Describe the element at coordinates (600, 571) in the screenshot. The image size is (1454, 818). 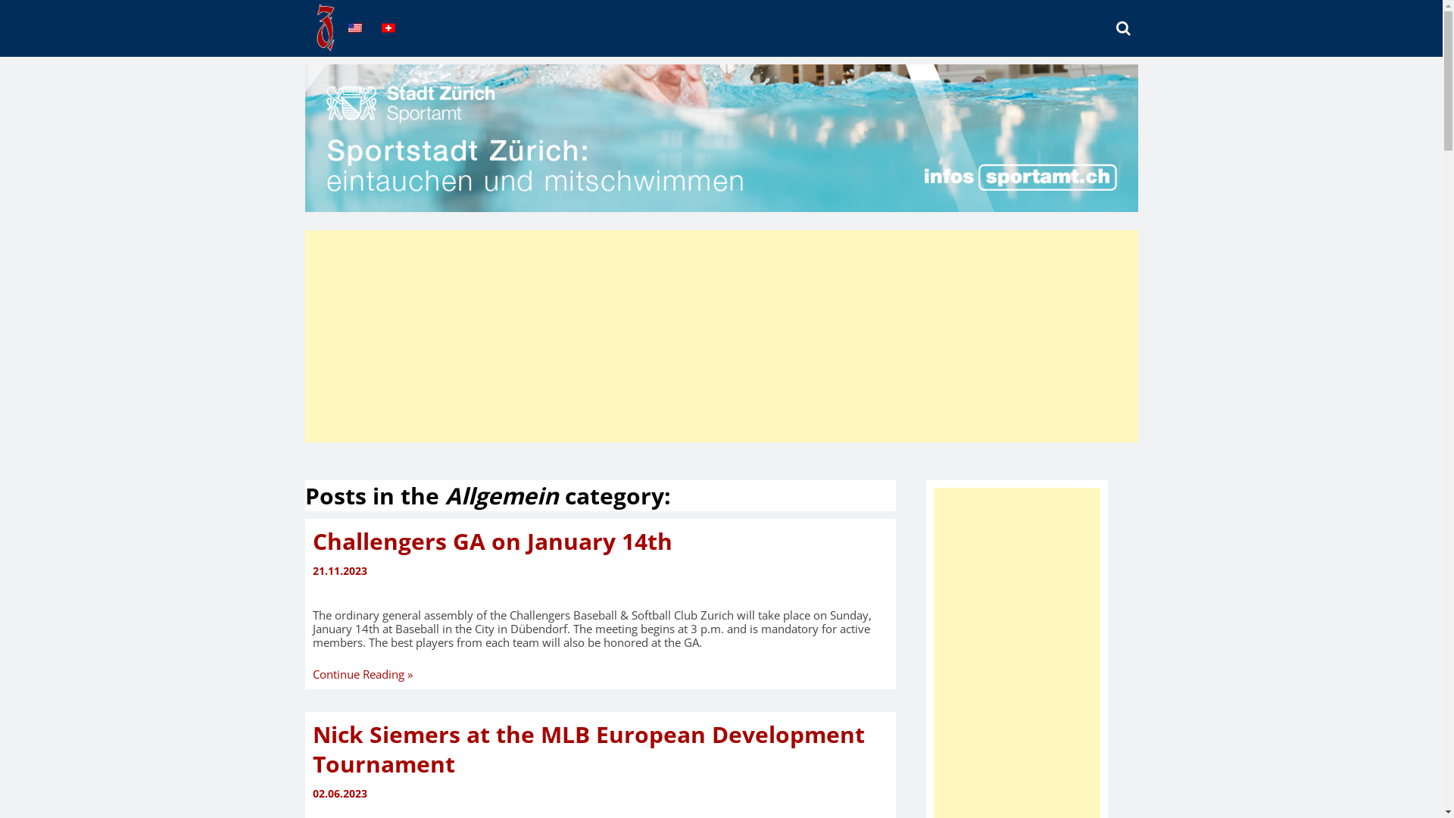
I see `21.11.2023` at that location.